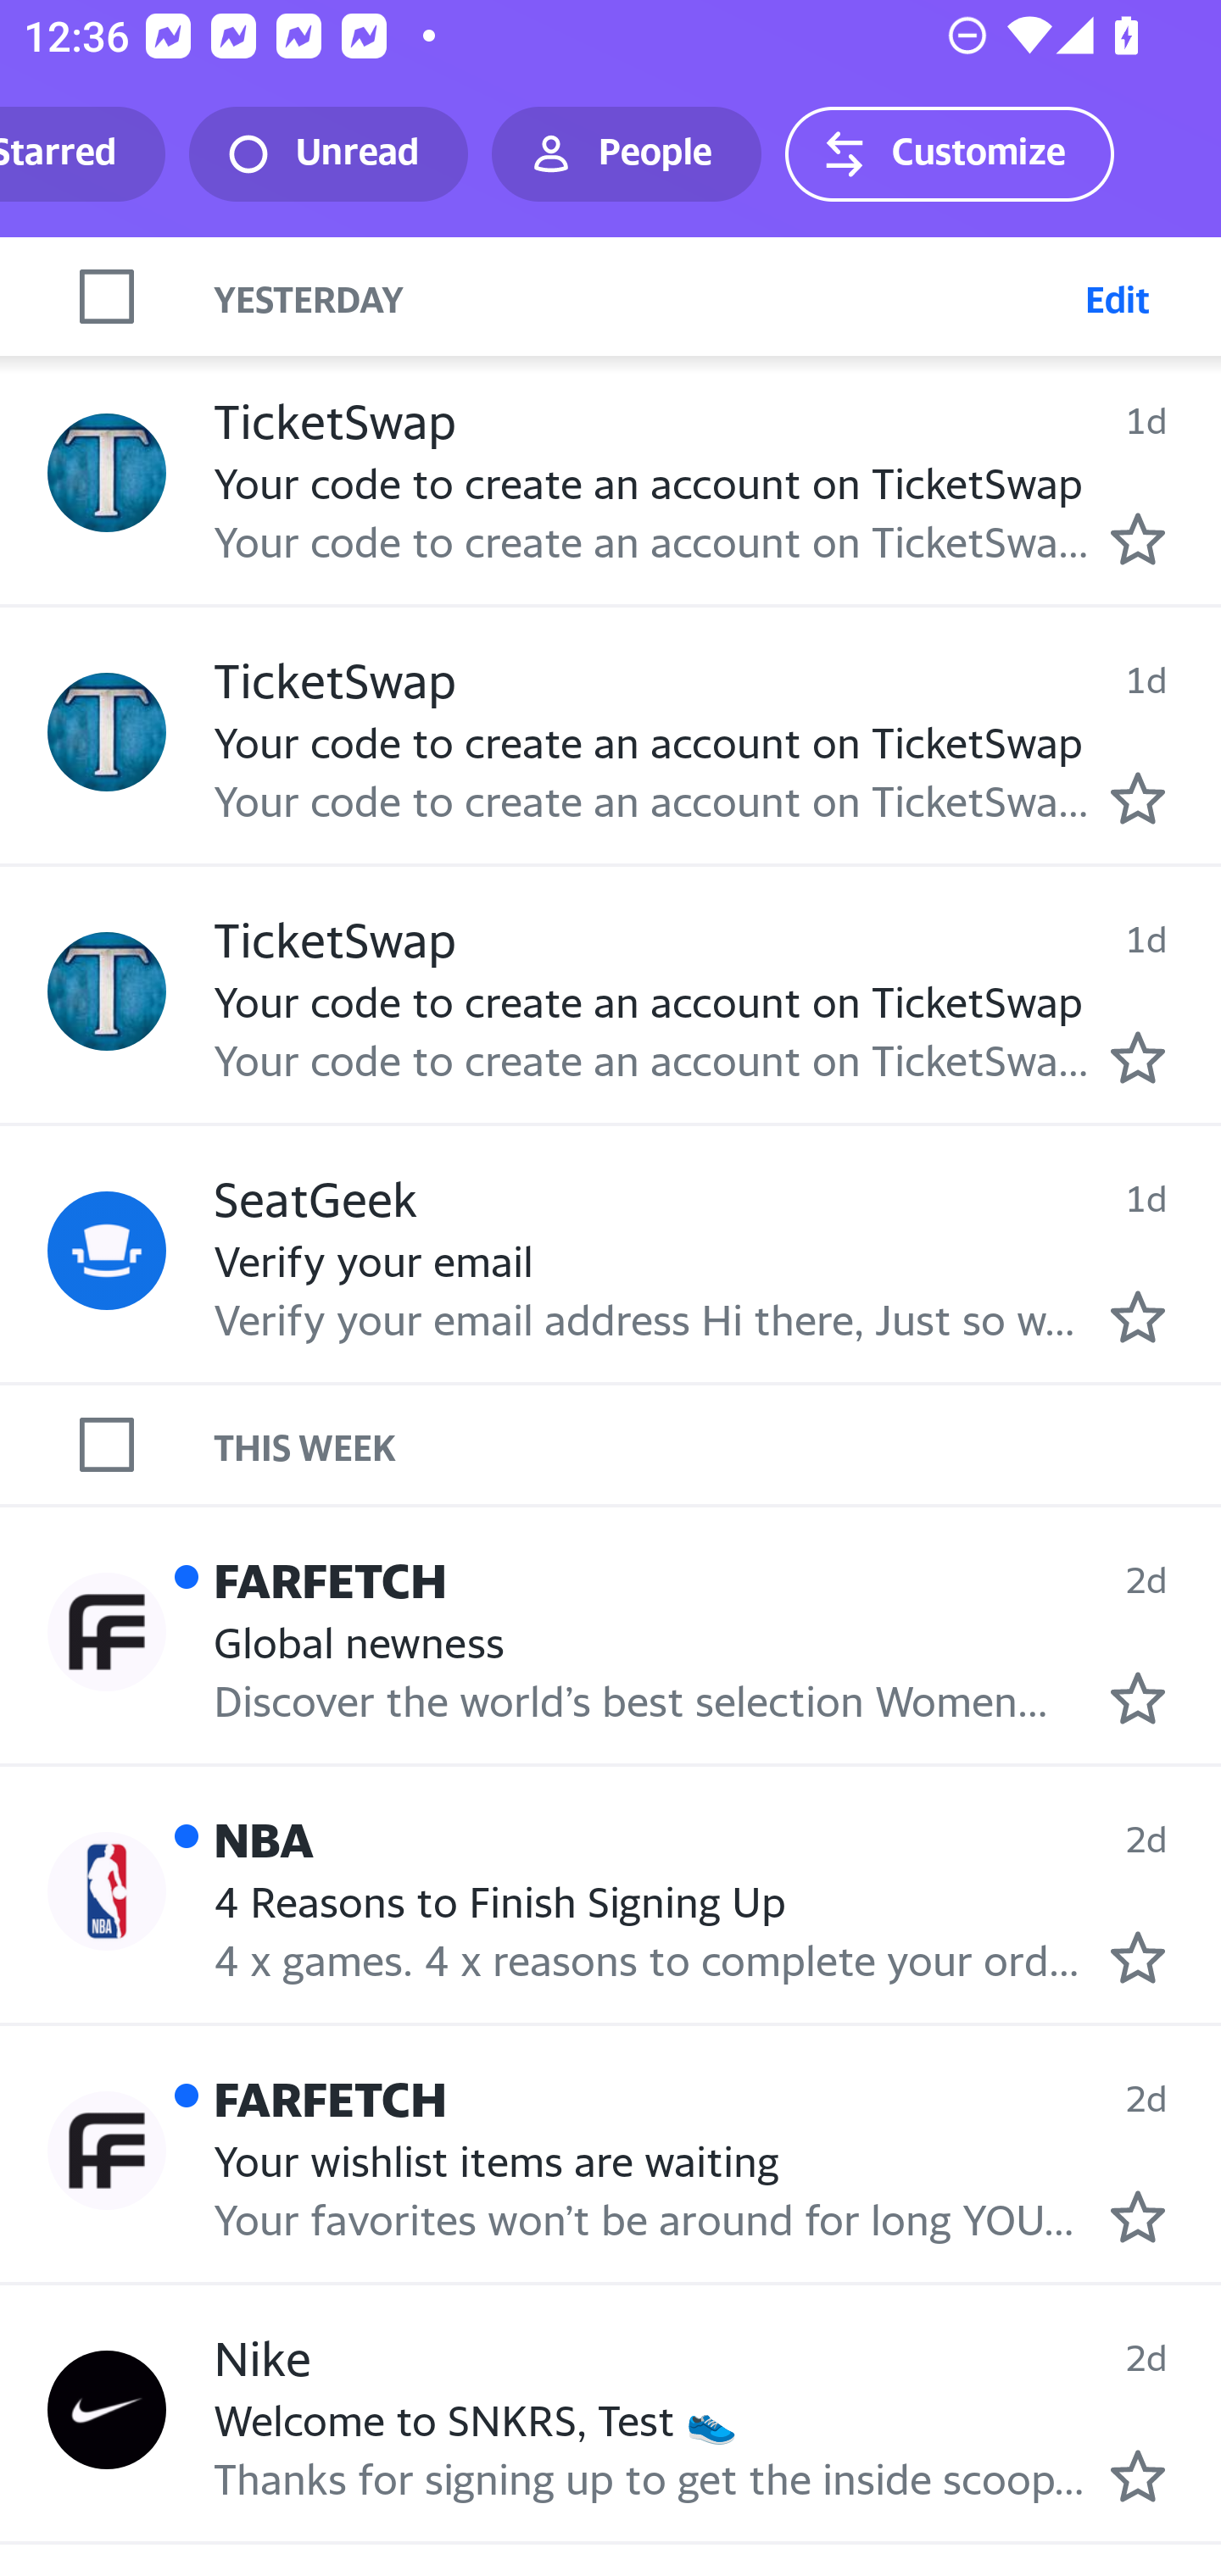 This screenshot has height=2576, width=1221. Describe the element at coordinates (328, 154) in the screenshot. I see `Unread` at that location.